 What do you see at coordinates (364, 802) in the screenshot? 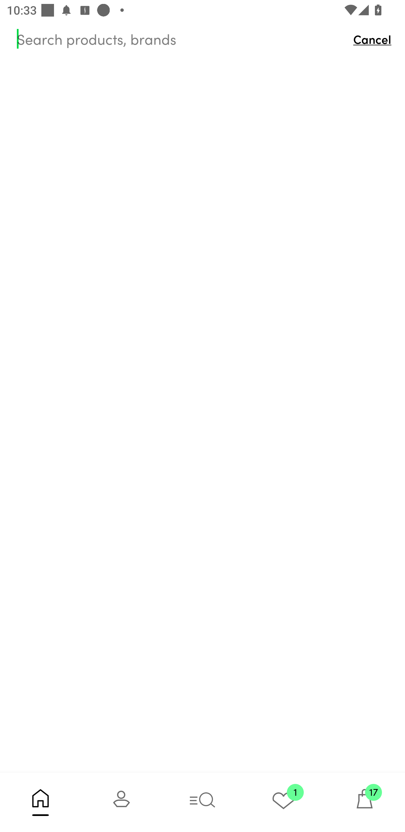
I see `17` at bounding box center [364, 802].